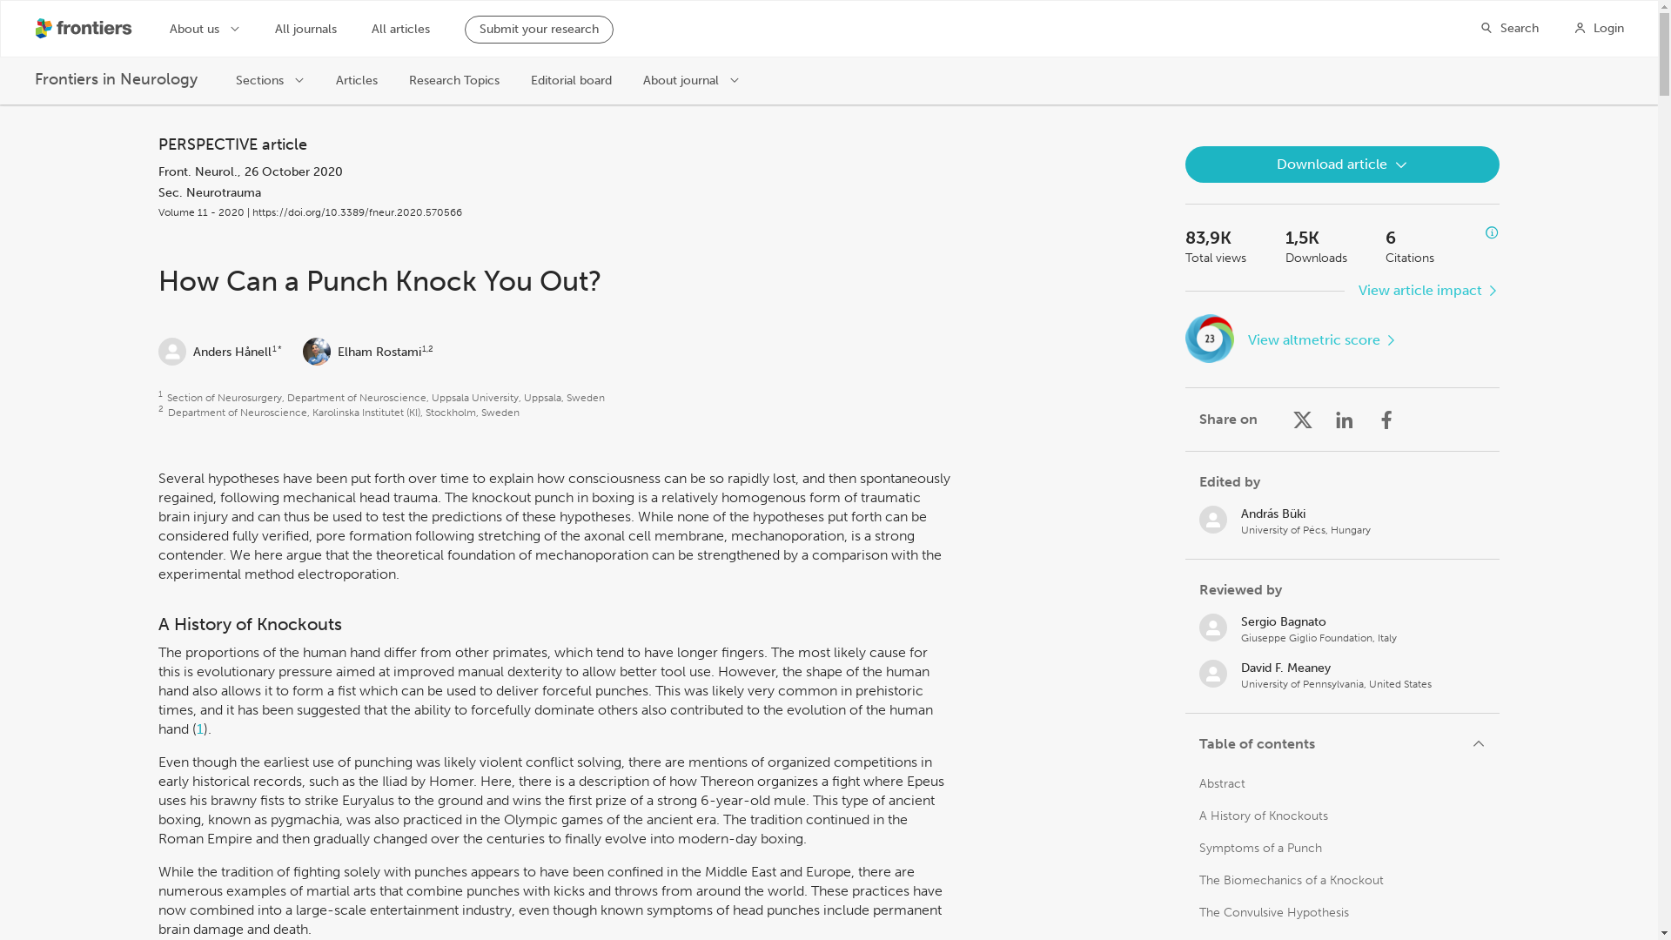 This screenshot has height=940, width=1671. I want to click on Share on Linkedin, so click(1344, 419).